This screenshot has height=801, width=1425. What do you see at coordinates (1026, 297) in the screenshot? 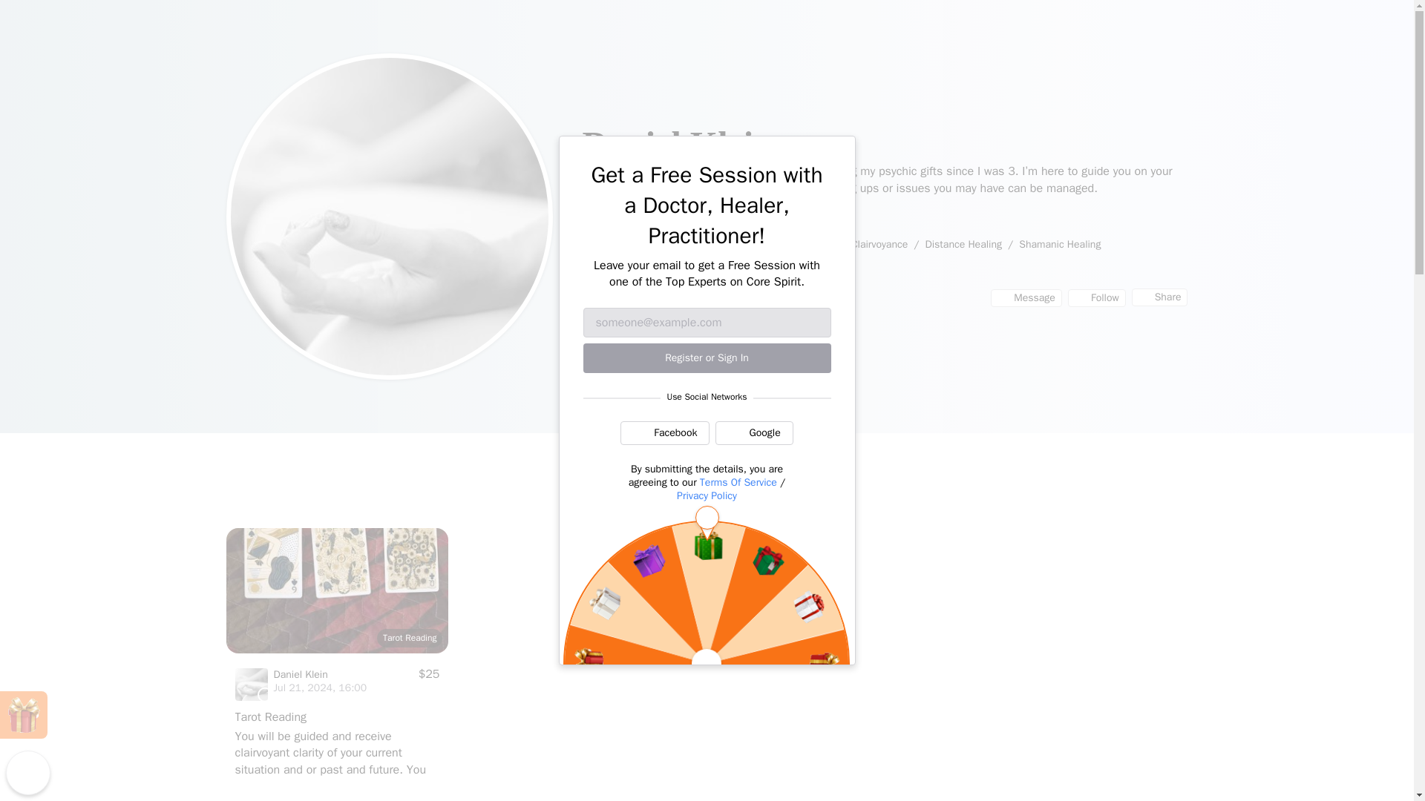
I see `Message` at bounding box center [1026, 297].